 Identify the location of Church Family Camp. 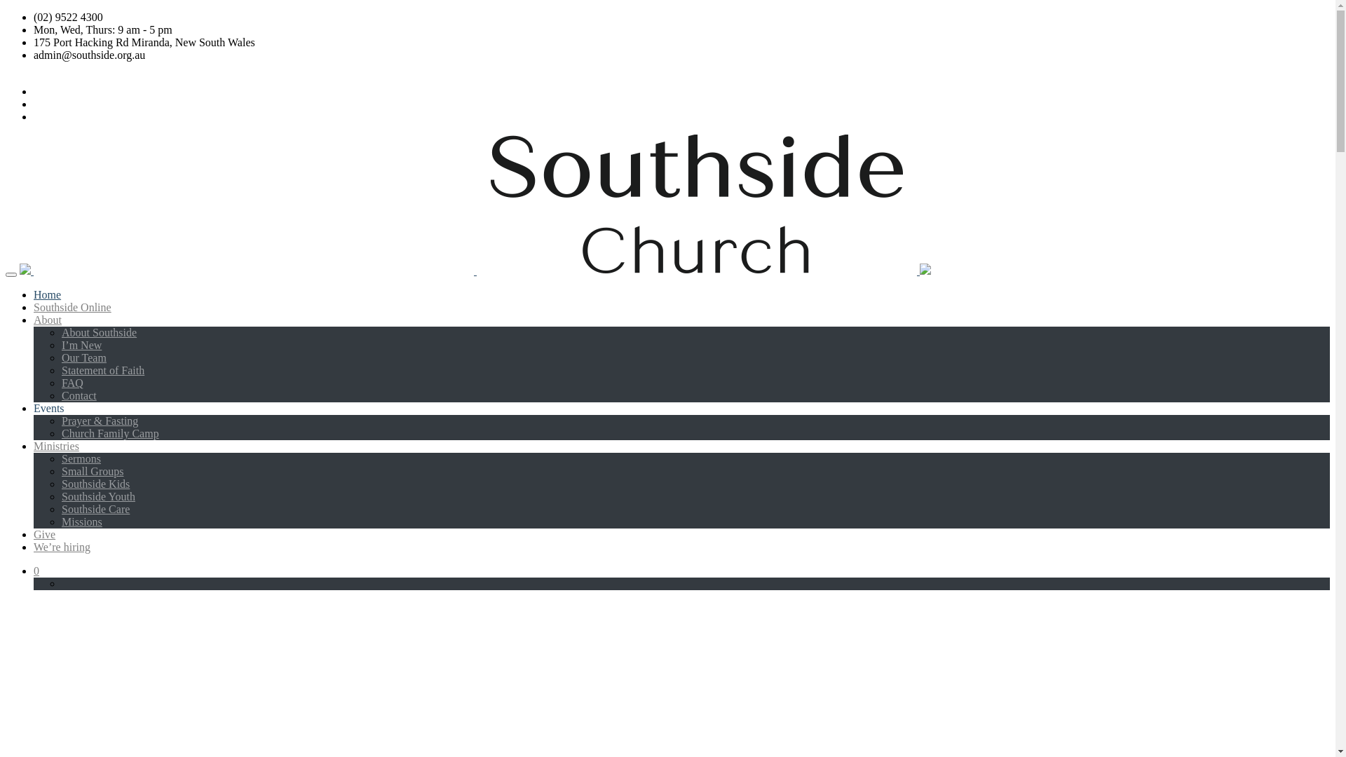
(695, 434).